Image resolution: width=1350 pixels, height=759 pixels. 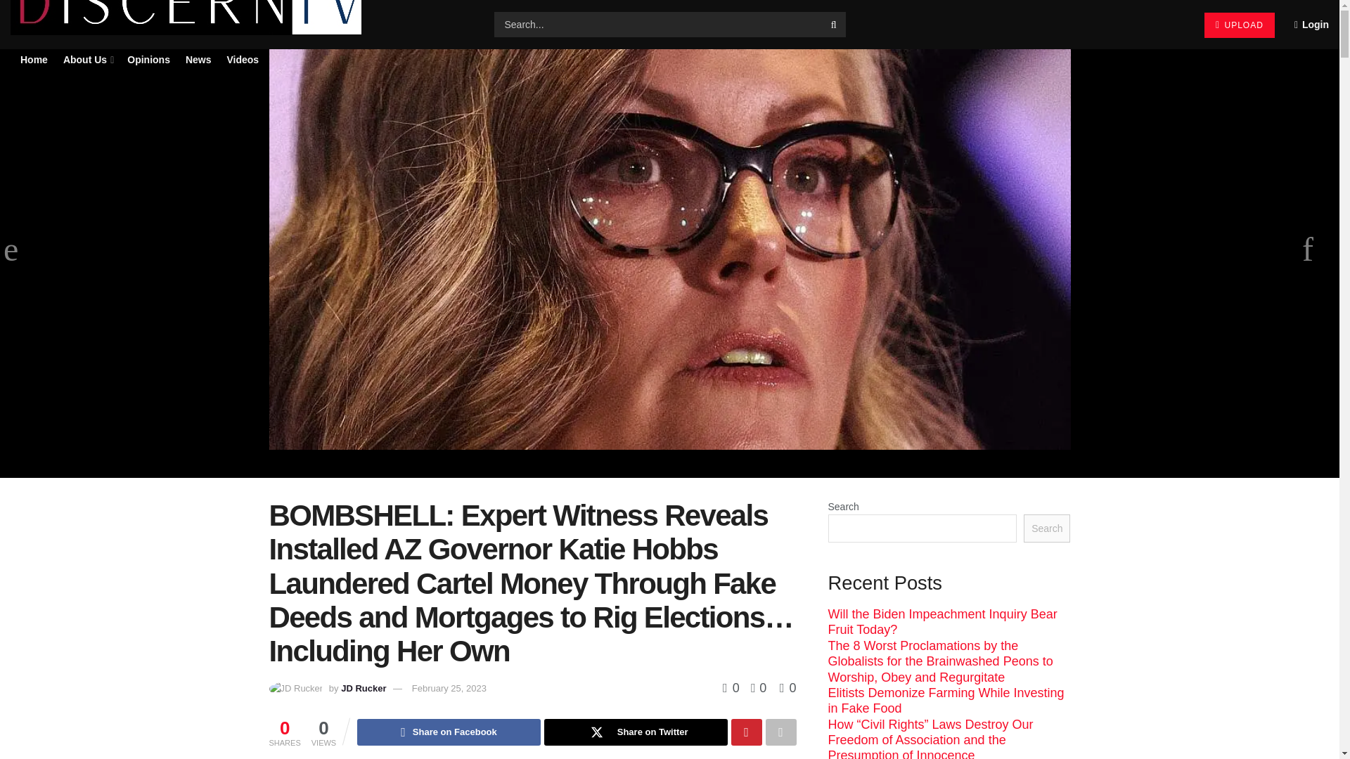 What do you see at coordinates (449, 732) in the screenshot?
I see `Share on Facebook` at bounding box center [449, 732].